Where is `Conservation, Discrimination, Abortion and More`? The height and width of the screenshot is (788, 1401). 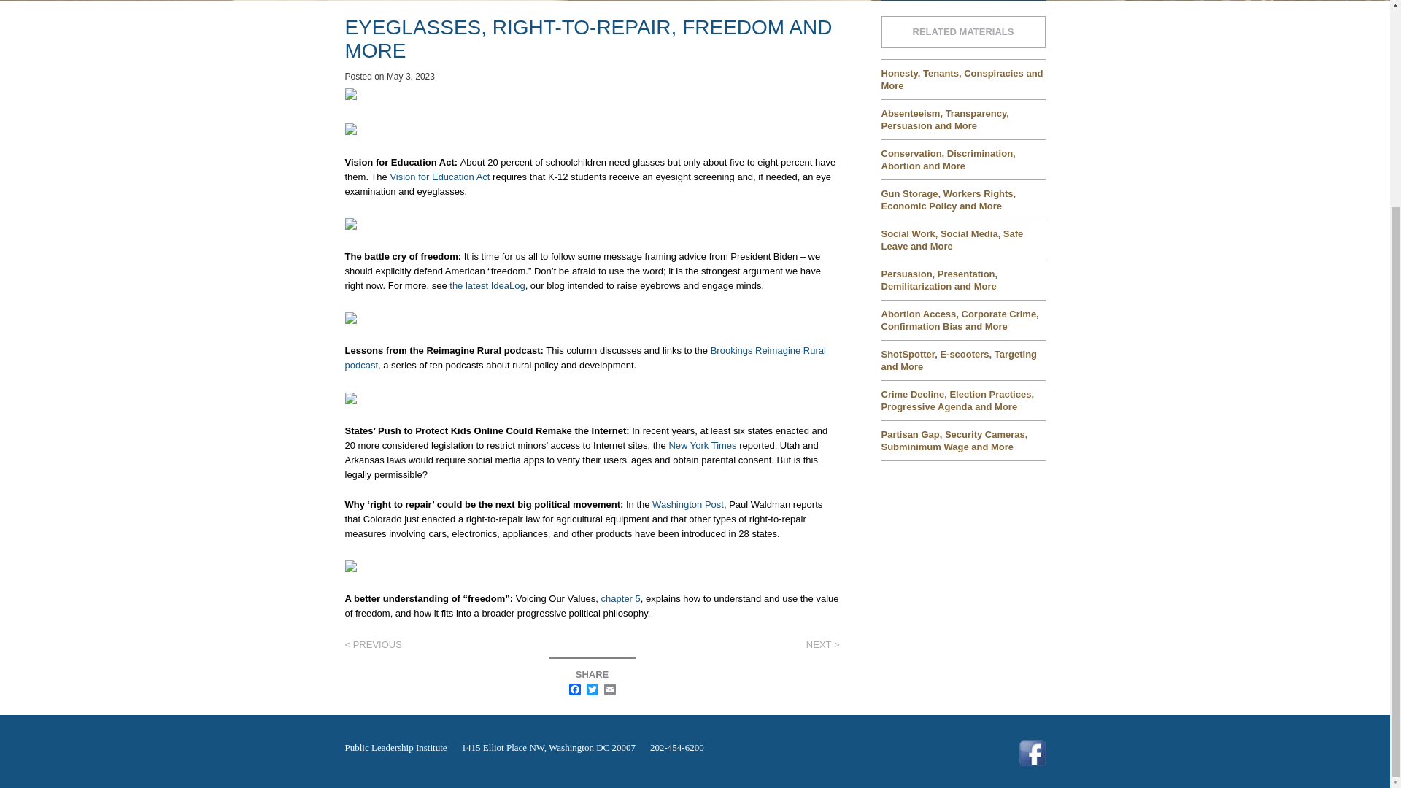
Conservation, Discrimination, Abortion and More is located at coordinates (963, 160).